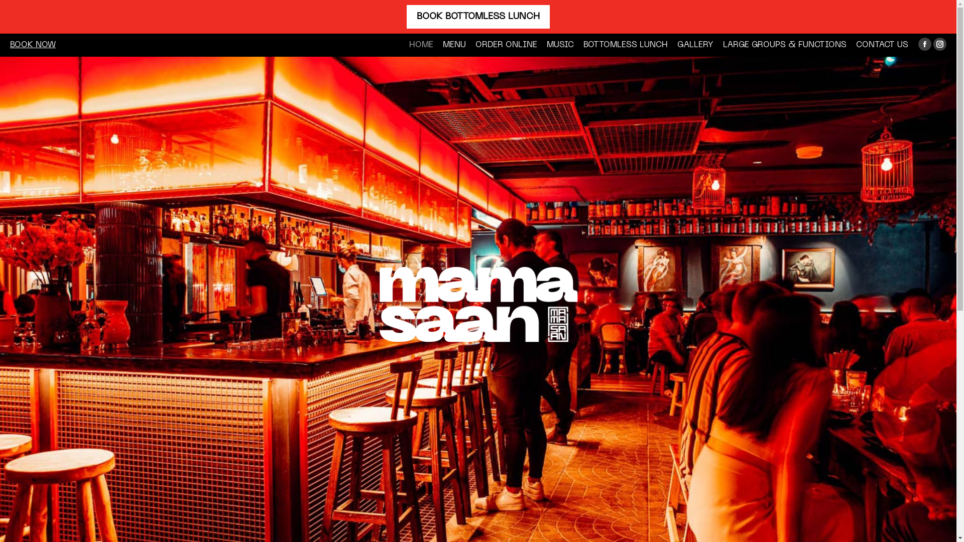 This screenshot has width=964, height=542. I want to click on Instagram page opens in new window, so click(940, 44).